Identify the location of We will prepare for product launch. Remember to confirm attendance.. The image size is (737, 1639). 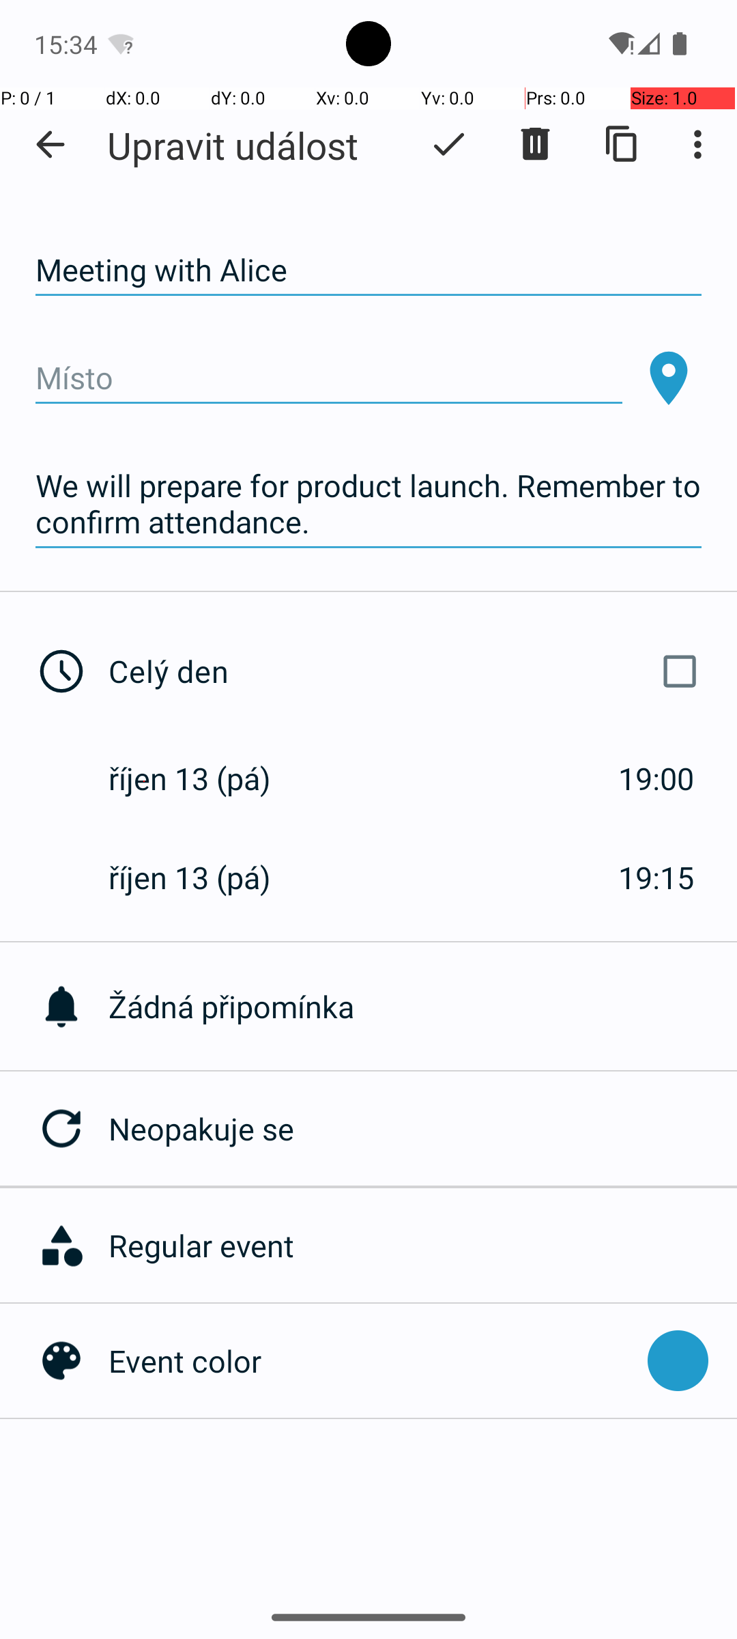
(369, 504).